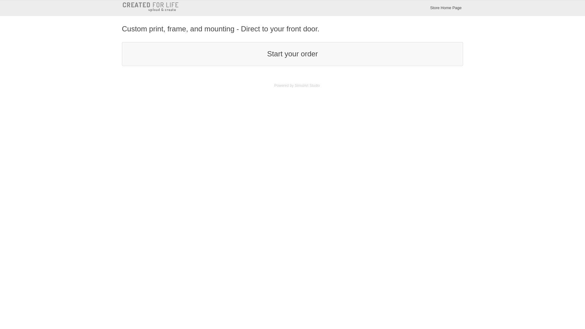 This screenshot has width=585, height=329. Describe the element at coordinates (446, 8) in the screenshot. I see `Store Home Page` at that location.